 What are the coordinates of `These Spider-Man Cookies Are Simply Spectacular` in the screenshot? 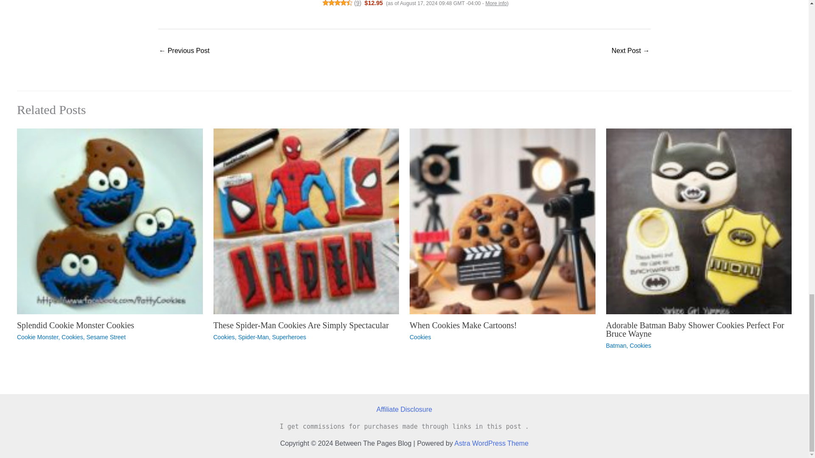 It's located at (301, 325).